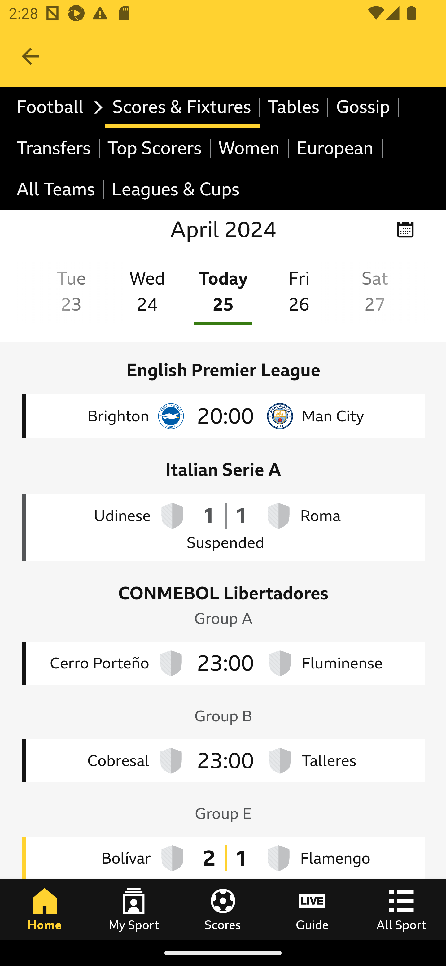 The image size is (446, 966). I want to click on Sat 27th April 2024 Sat 27, so click(374, 294).